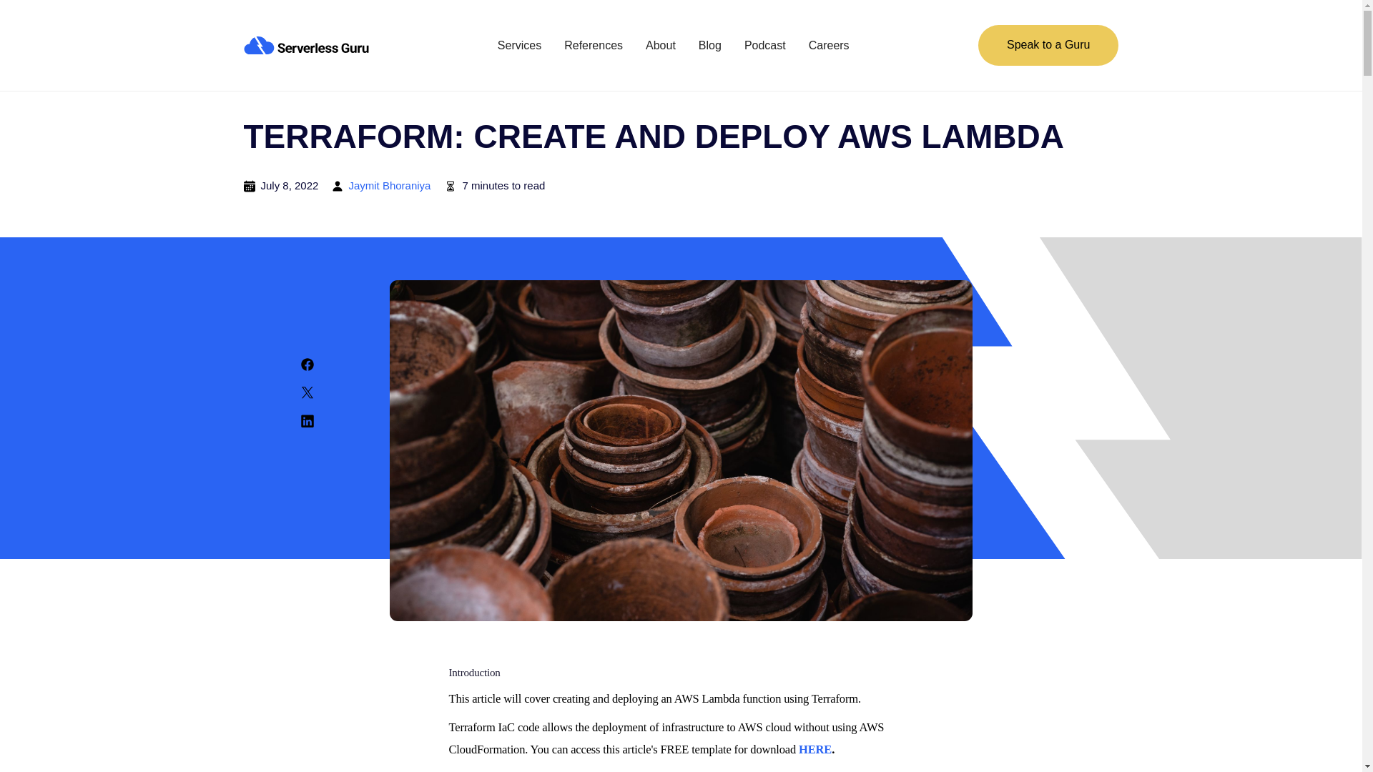 Image resolution: width=1373 pixels, height=772 pixels. I want to click on Speak to a Guru, so click(1048, 44).